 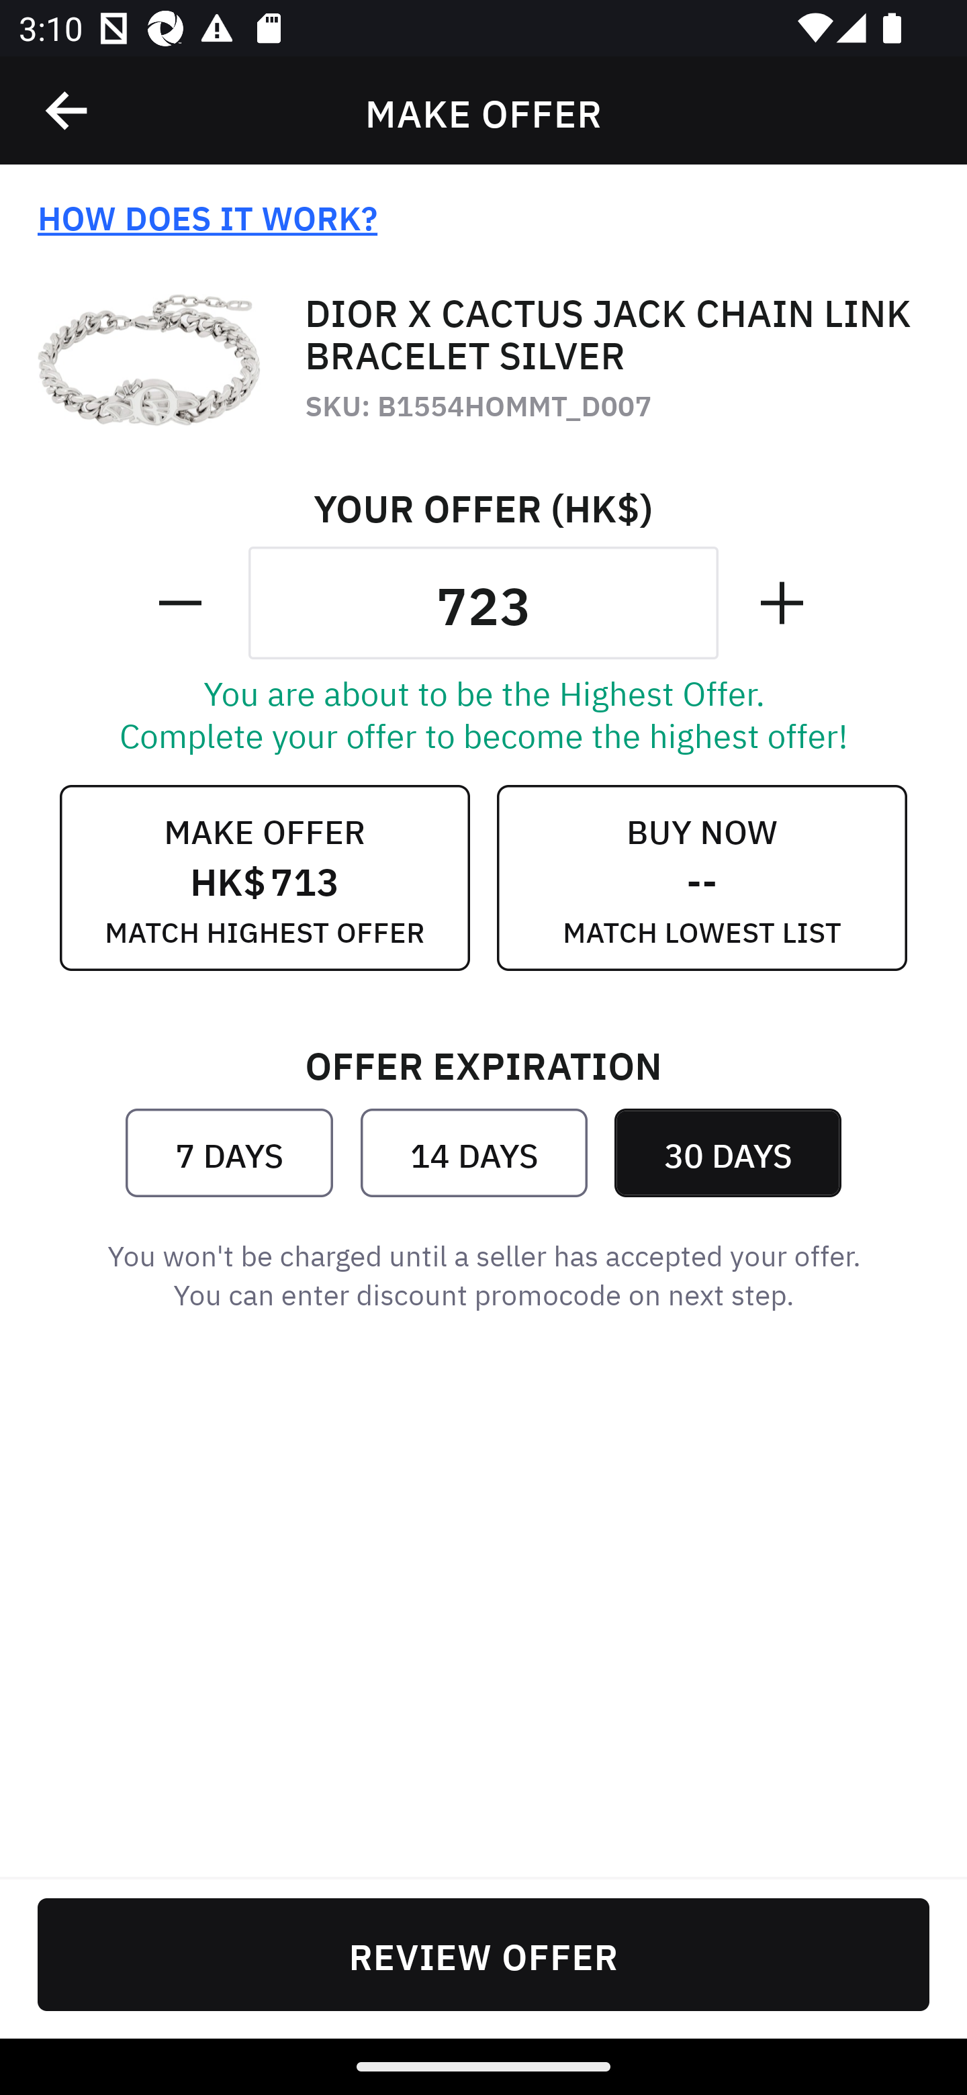 I want to click on BUY NOW -- MATCH LOWEST LIST, so click(x=702, y=878).